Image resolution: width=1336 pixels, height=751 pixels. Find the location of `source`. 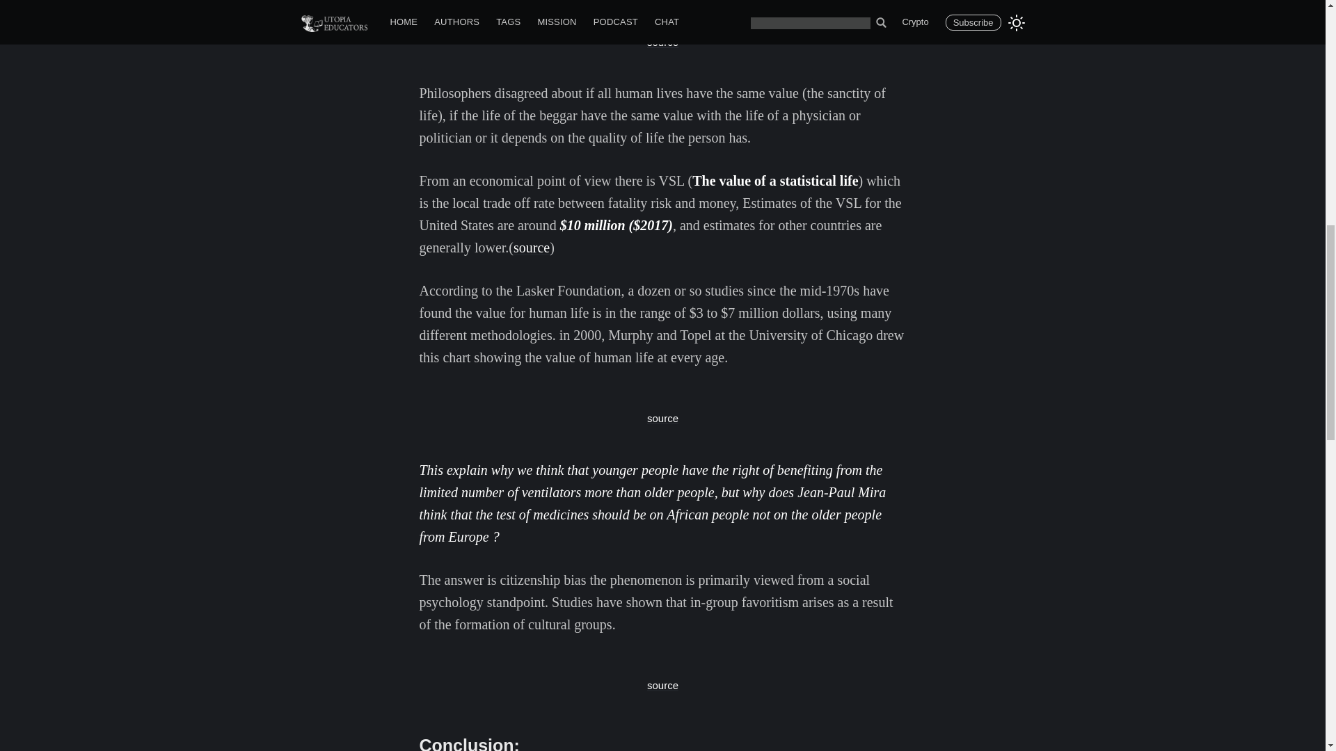

source is located at coordinates (662, 685).